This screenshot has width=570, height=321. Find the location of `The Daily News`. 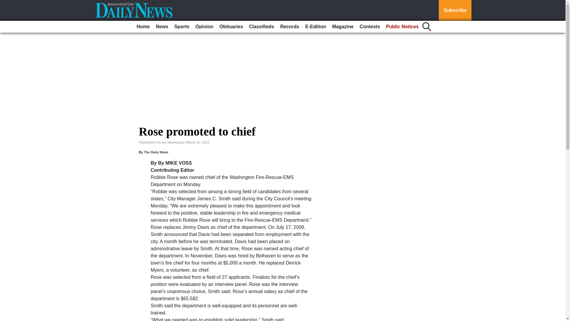

The Daily News is located at coordinates (156, 152).